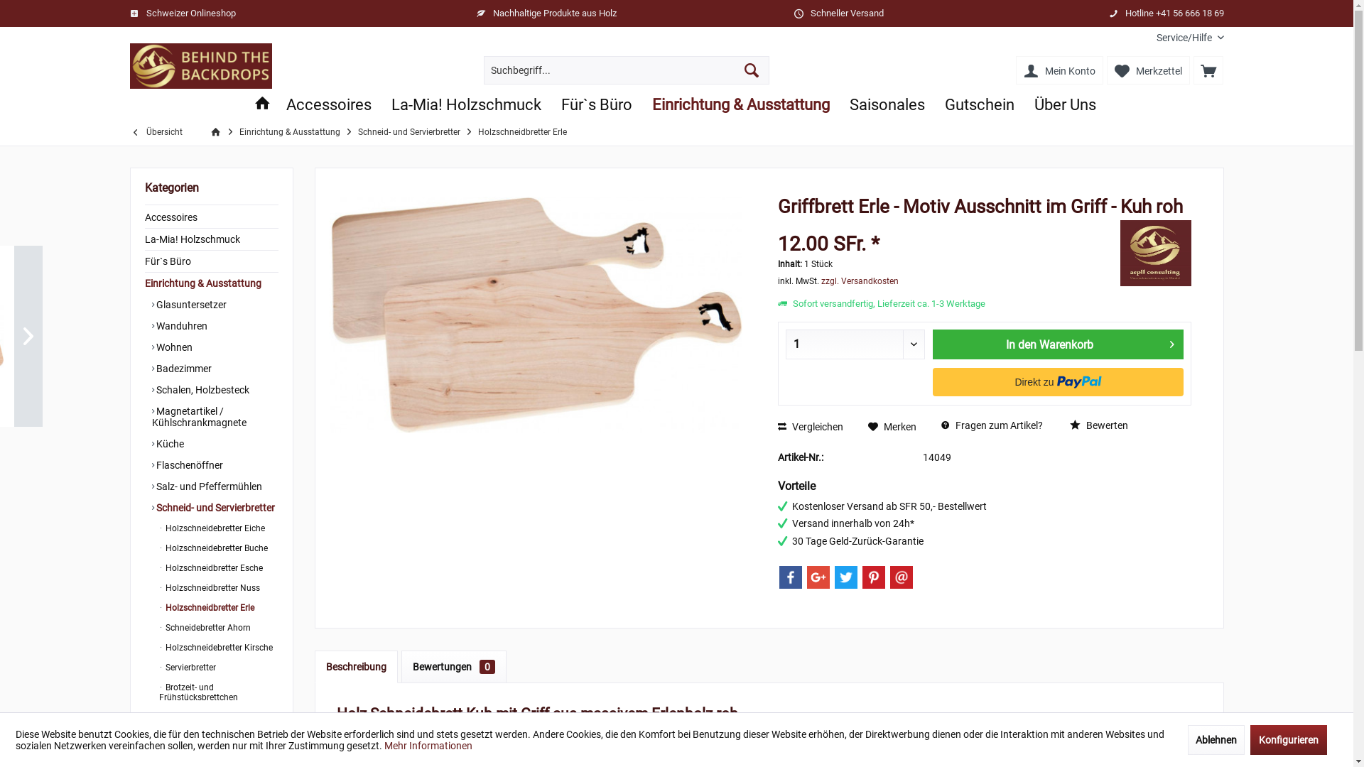 Image resolution: width=1364 pixels, height=767 pixels. What do you see at coordinates (219, 628) in the screenshot?
I see `Schneidebretter Ahorn` at bounding box center [219, 628].